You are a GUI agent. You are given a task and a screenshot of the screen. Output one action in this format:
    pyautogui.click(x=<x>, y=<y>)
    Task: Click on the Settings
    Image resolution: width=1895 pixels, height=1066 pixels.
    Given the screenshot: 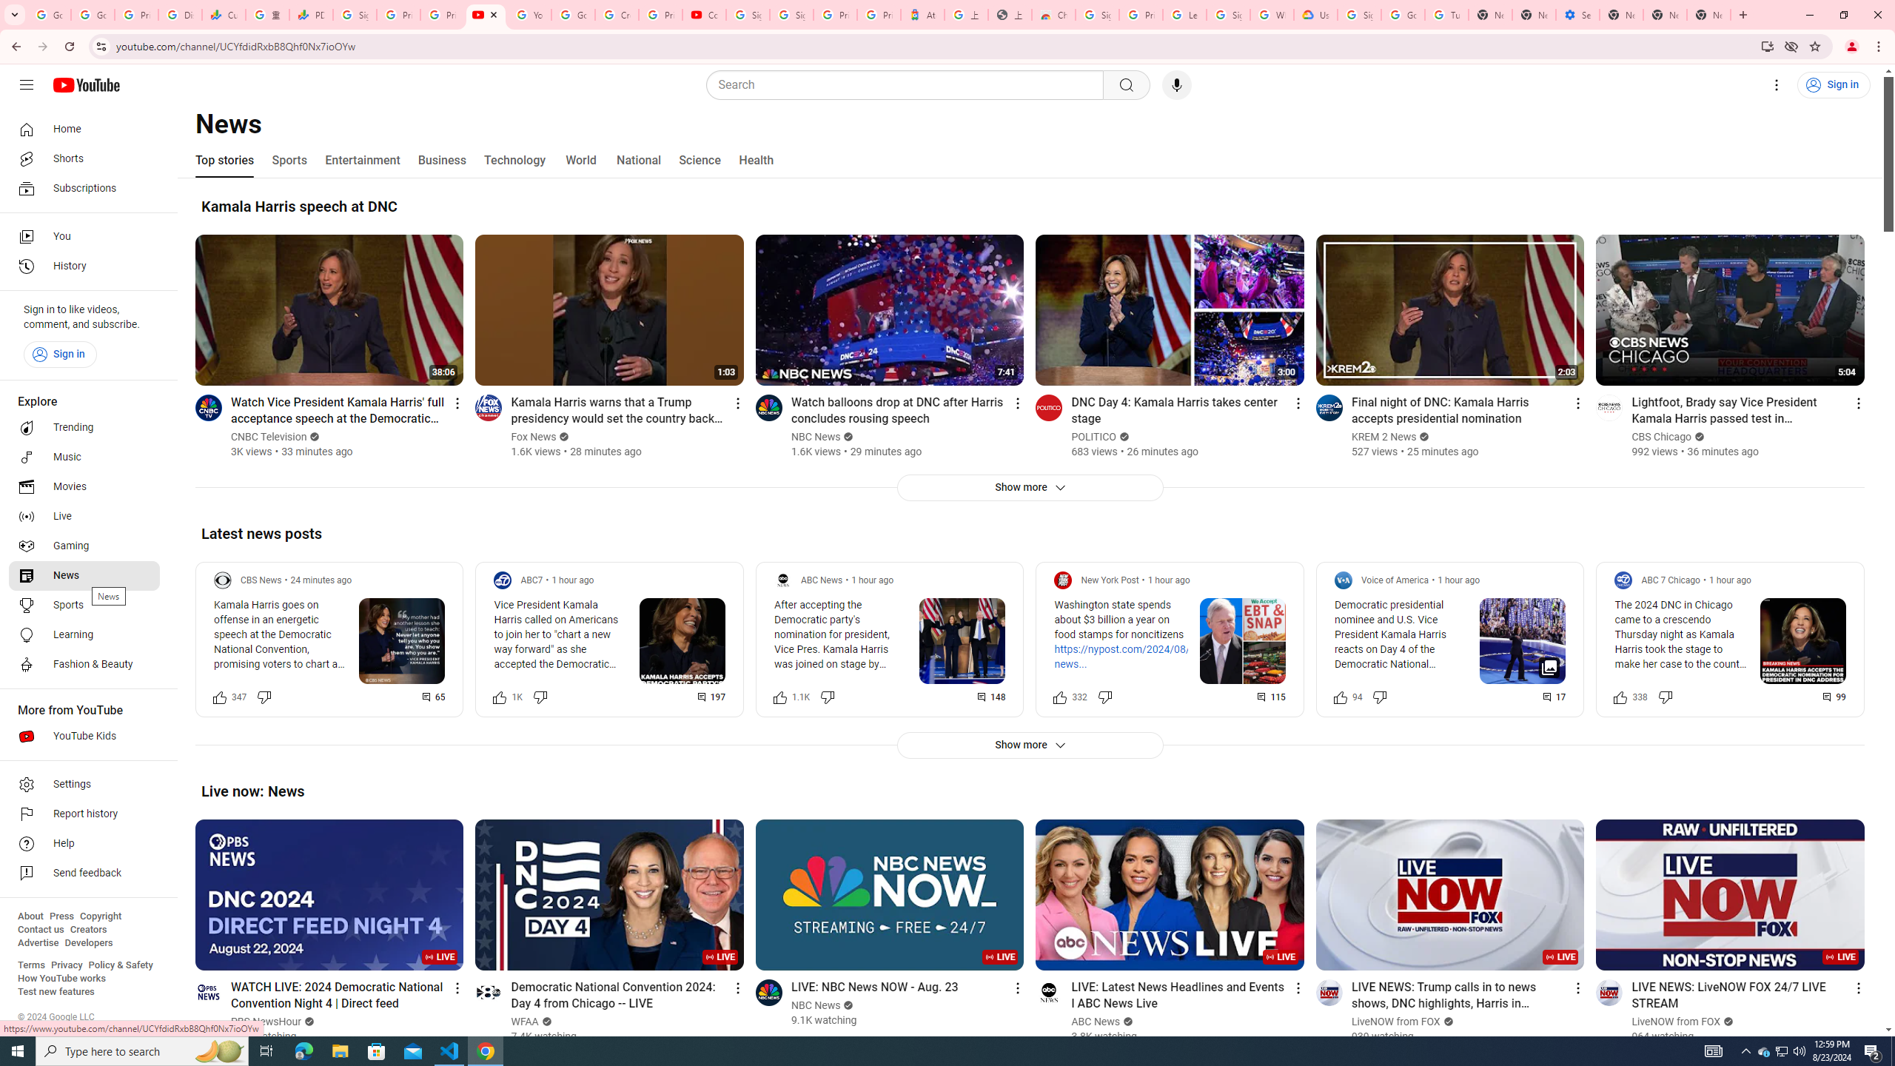 What is the action you would take?
    pyautogui.click(x=1777, y=85)
    